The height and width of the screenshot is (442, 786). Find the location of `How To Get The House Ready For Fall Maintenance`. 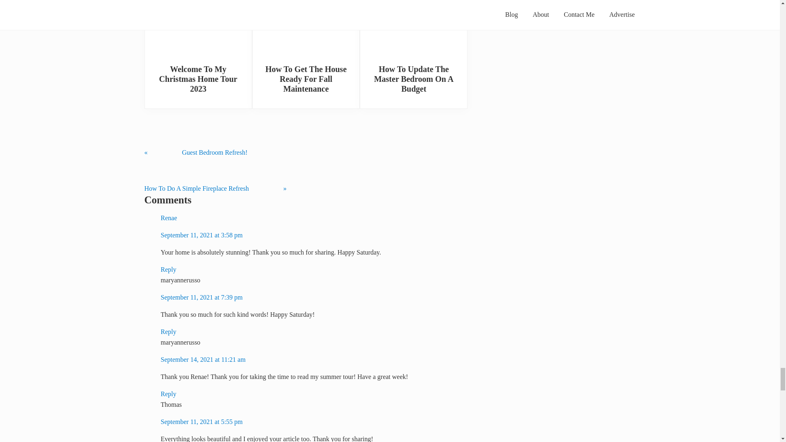

How To Get The House Ready For Fall Maintenance is located at coordinates (306, 29).